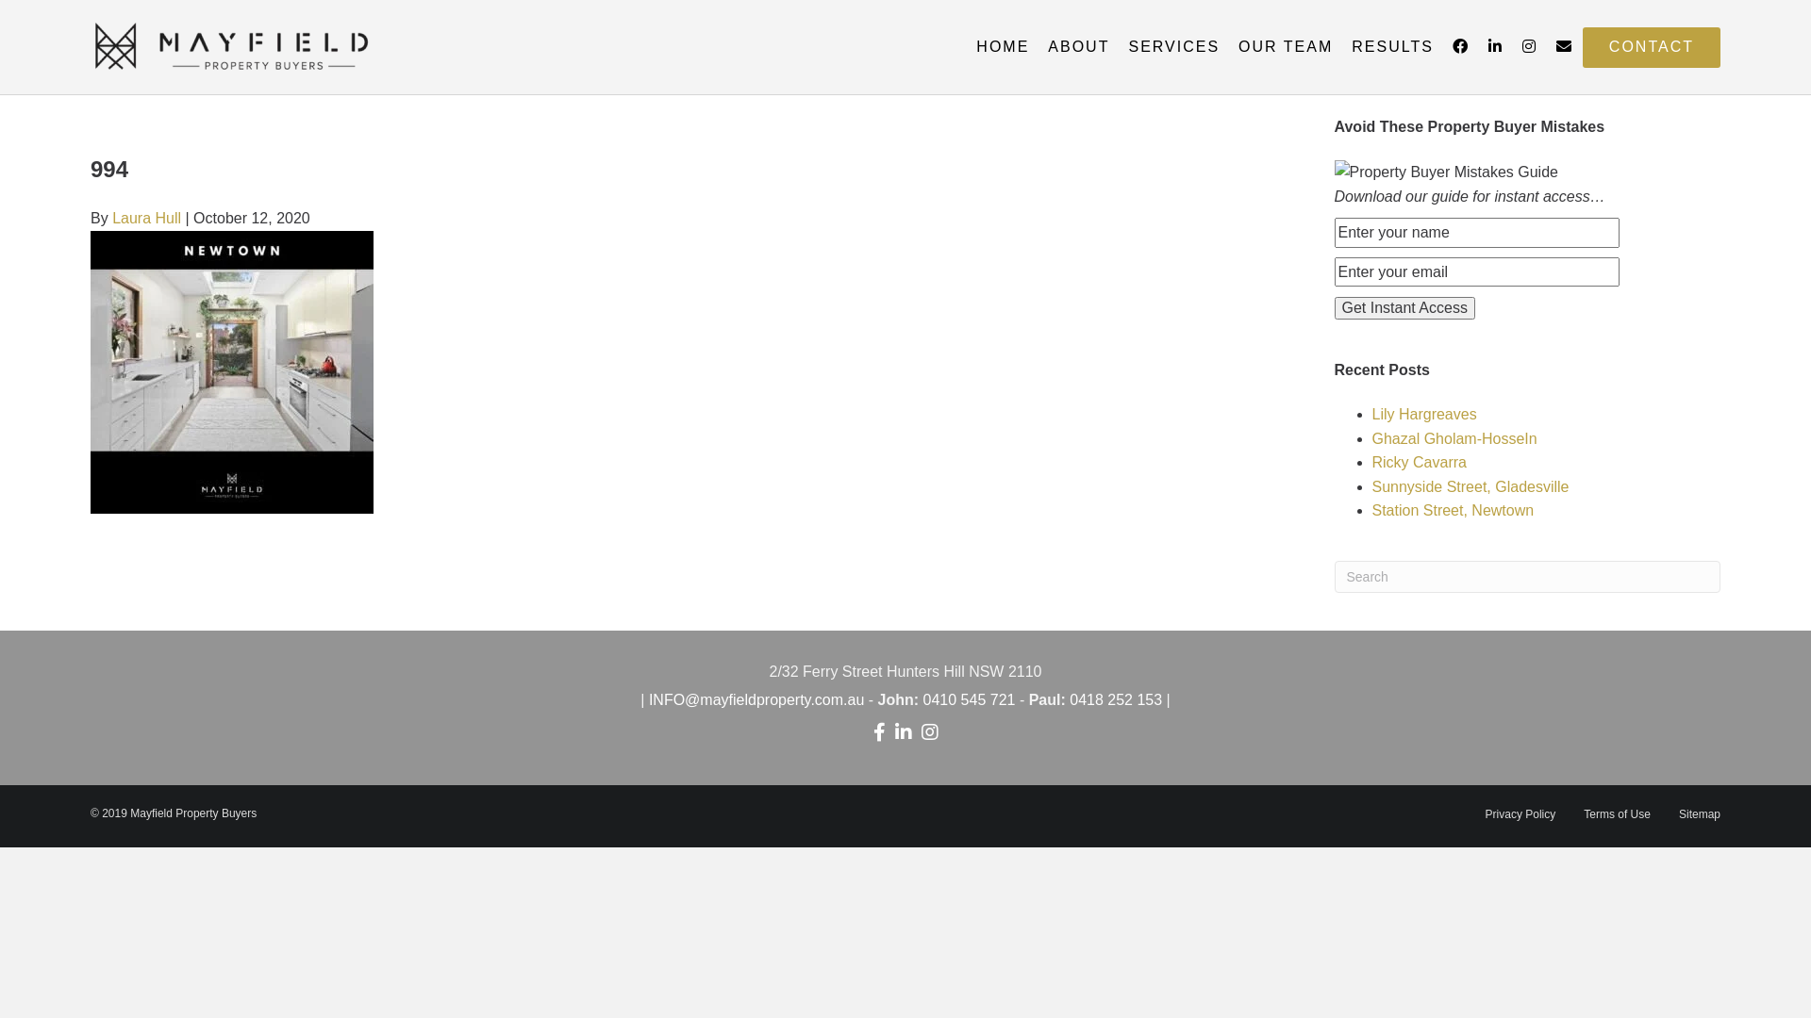 This screenshot has height=1018, width=1811. Describe the element at coordinates (1527, 577) in the screenshot. I see `Type and press Enter to search.` at that location.